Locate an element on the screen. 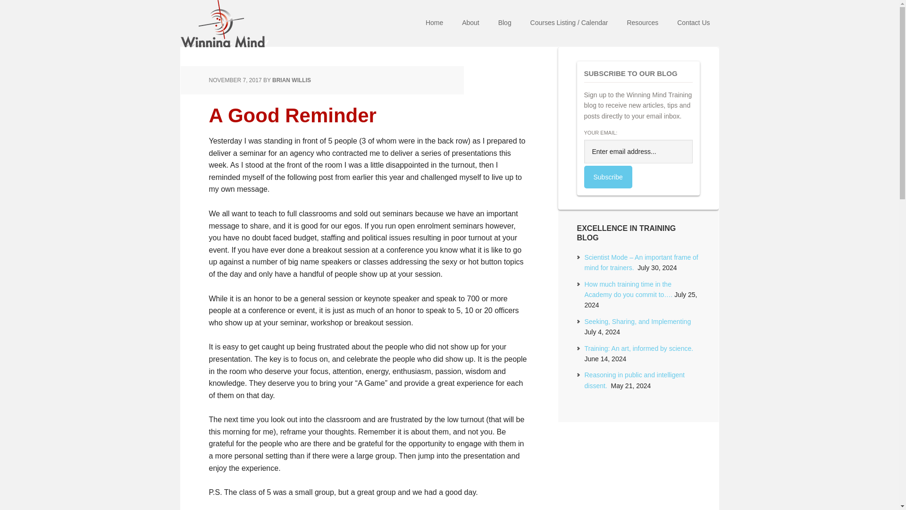  Contact Us is located at coordinates (693, 24).